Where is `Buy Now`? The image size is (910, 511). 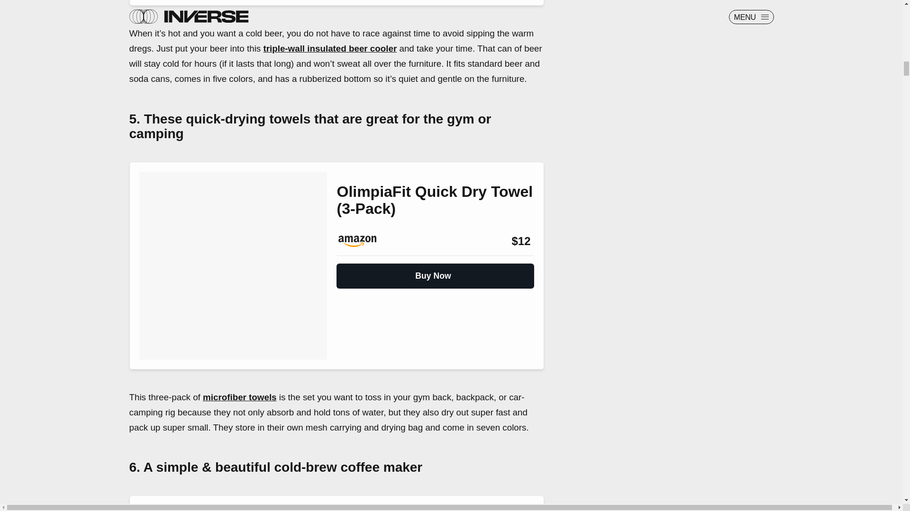 Buy Now is located at coordinates (435, 272).